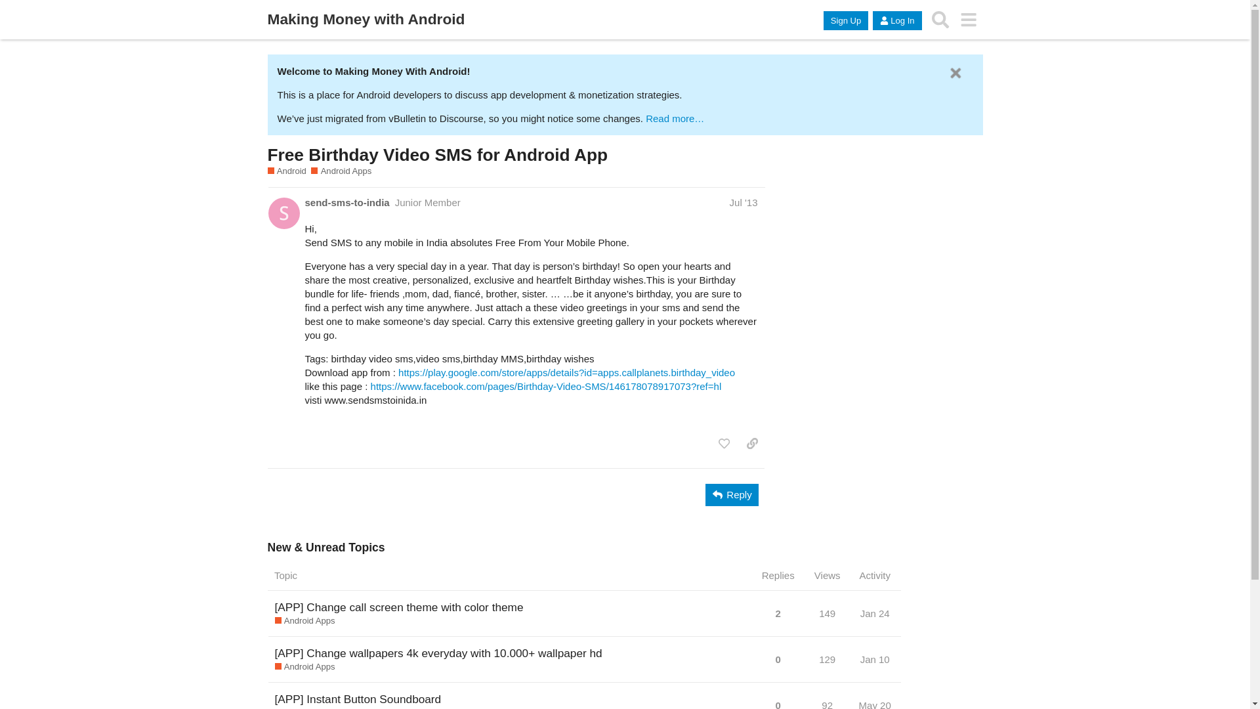  What do you see at coordinates (778, 659) in the screenshot?
I see `This topic has 0 replies` at bounding box center [778, 659].